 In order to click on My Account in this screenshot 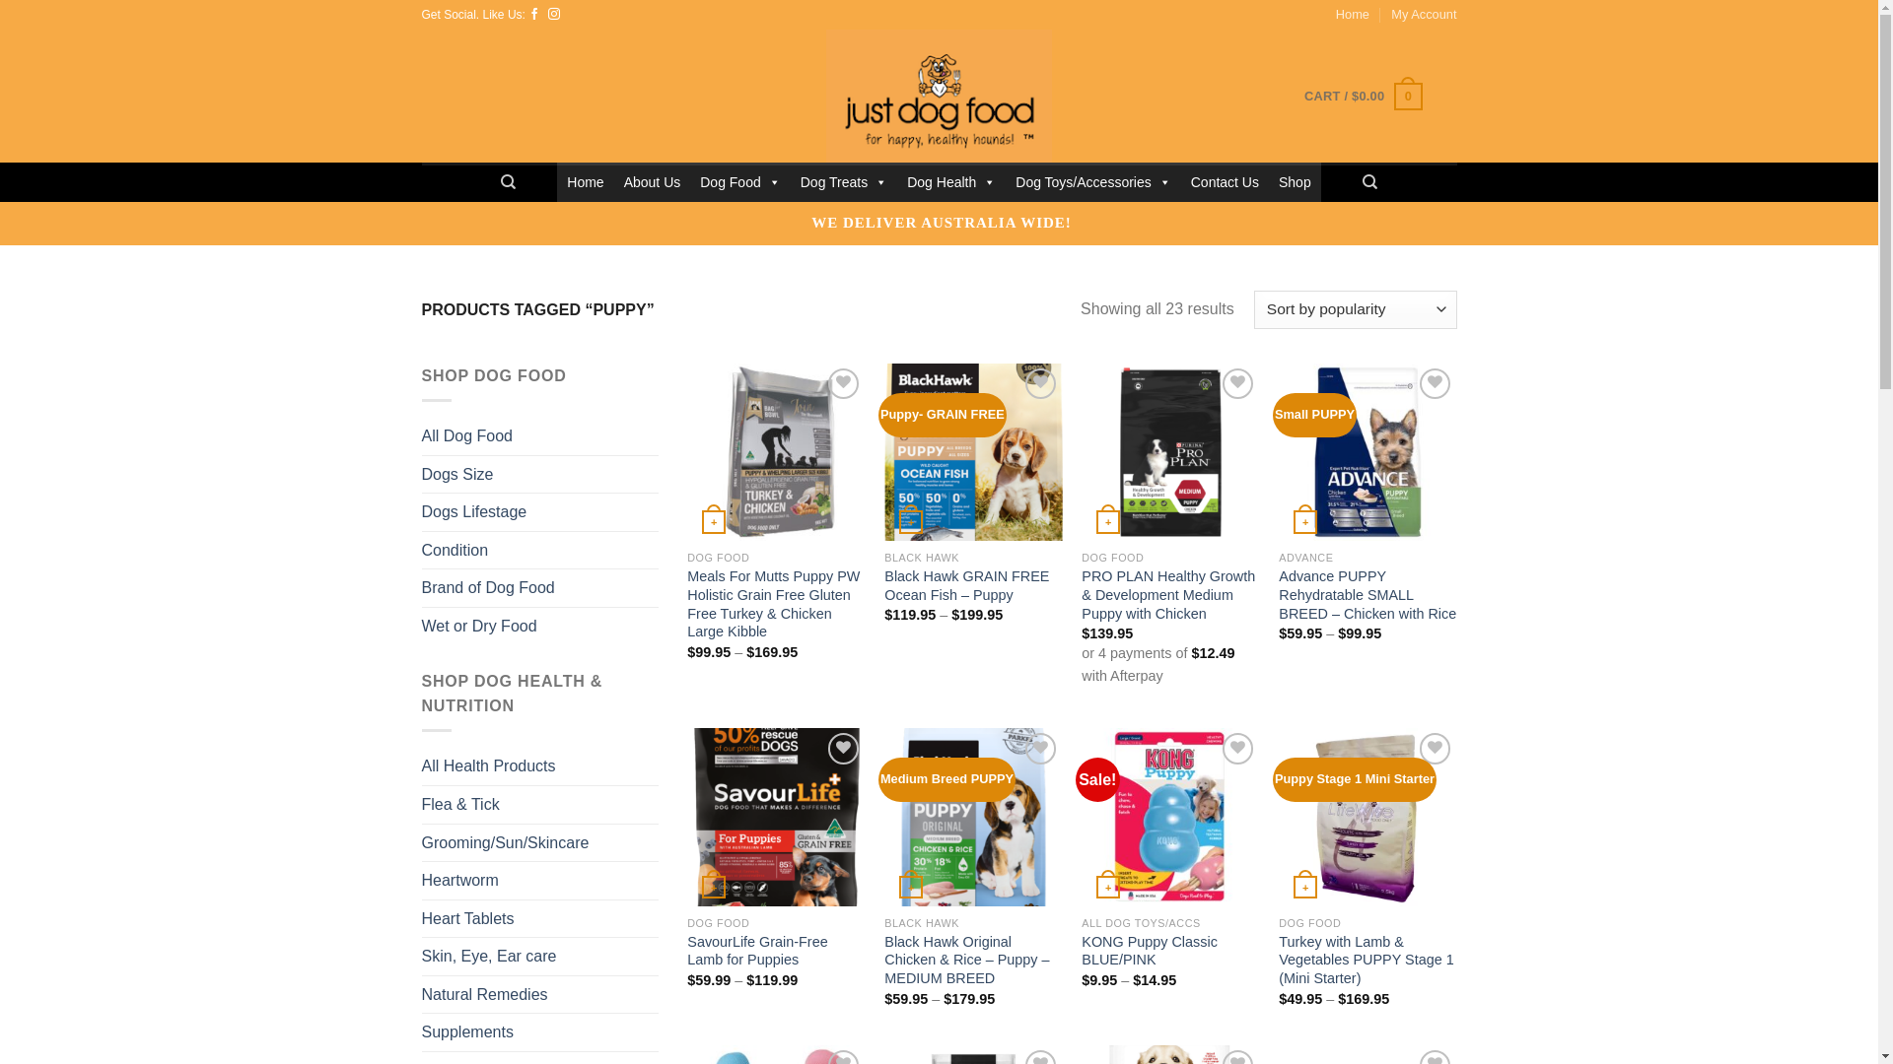, I will do `click(1424, 15)`.